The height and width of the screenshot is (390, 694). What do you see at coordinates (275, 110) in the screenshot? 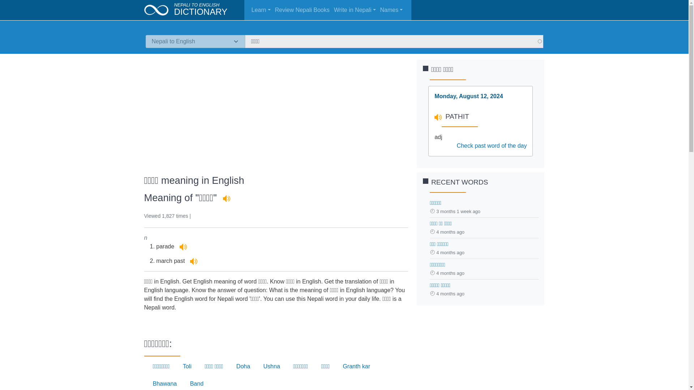
I see `Advertisement` at bounding box center [275, 110].